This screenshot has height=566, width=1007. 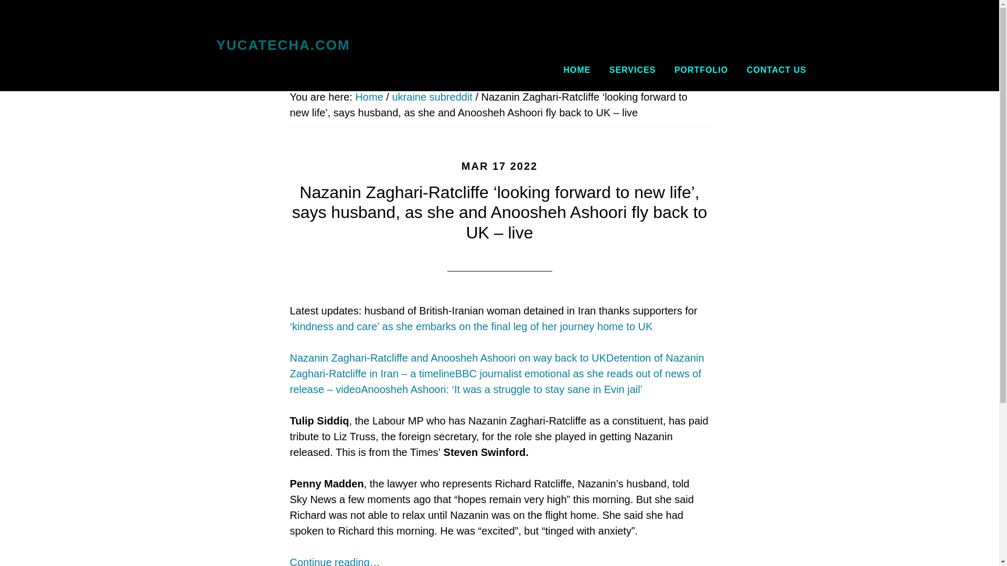 I want to click on HOME, so click(x=577, y=70).